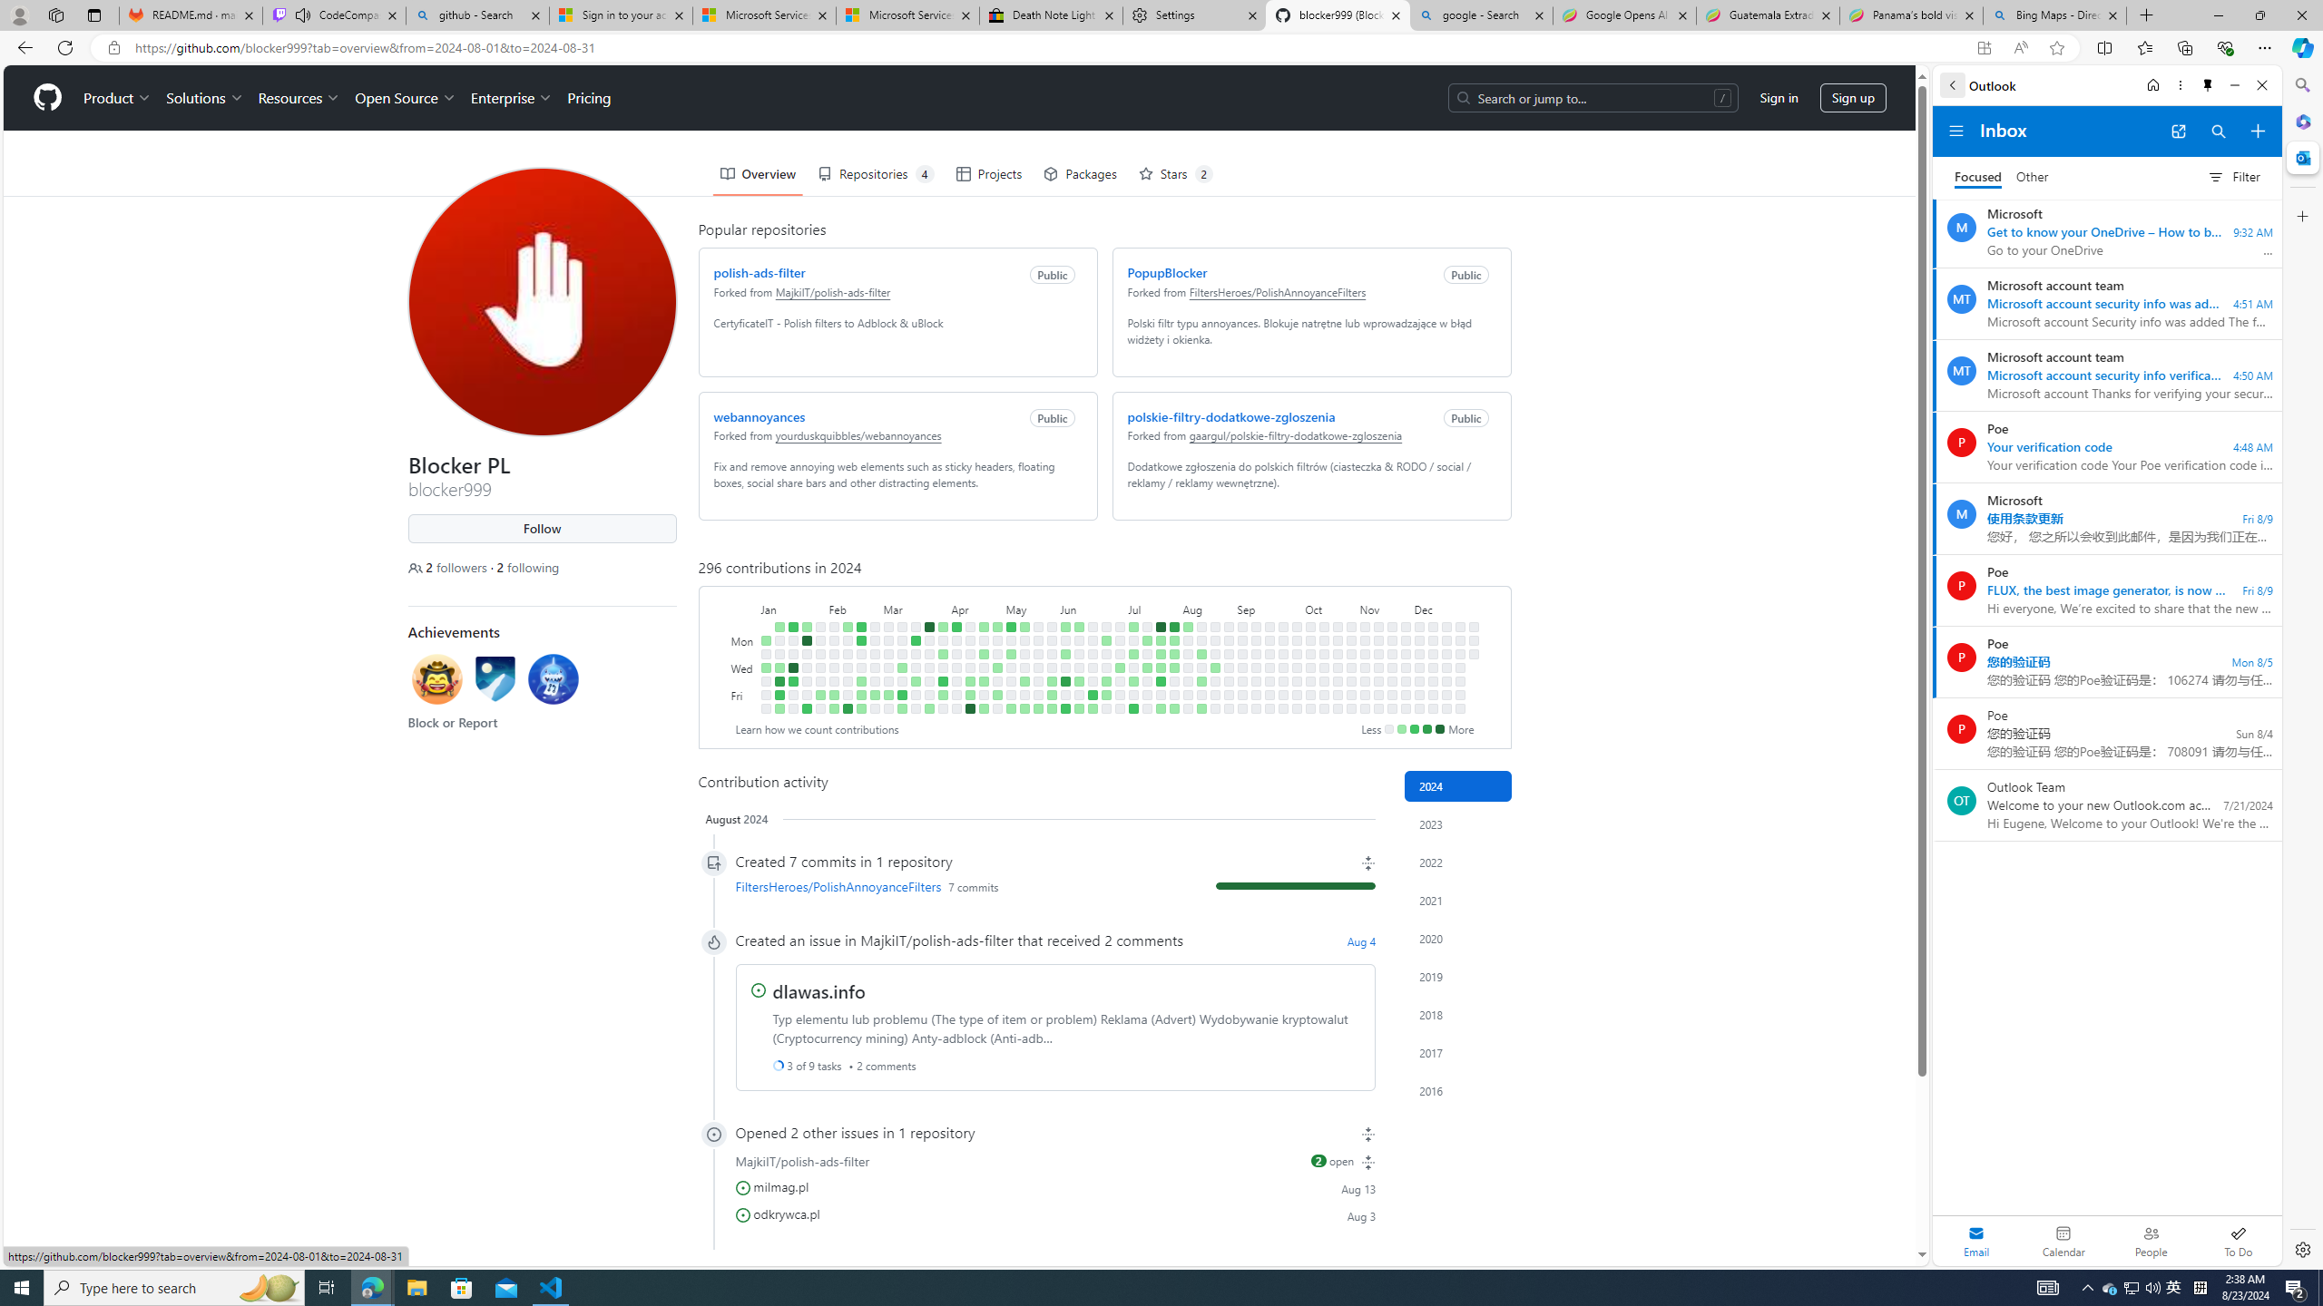 The height and width of the screenshot is (1306, 2323). Describe the element at coordinates (2178, 132) in the screenshot. I see `Open in new tab` at that location.